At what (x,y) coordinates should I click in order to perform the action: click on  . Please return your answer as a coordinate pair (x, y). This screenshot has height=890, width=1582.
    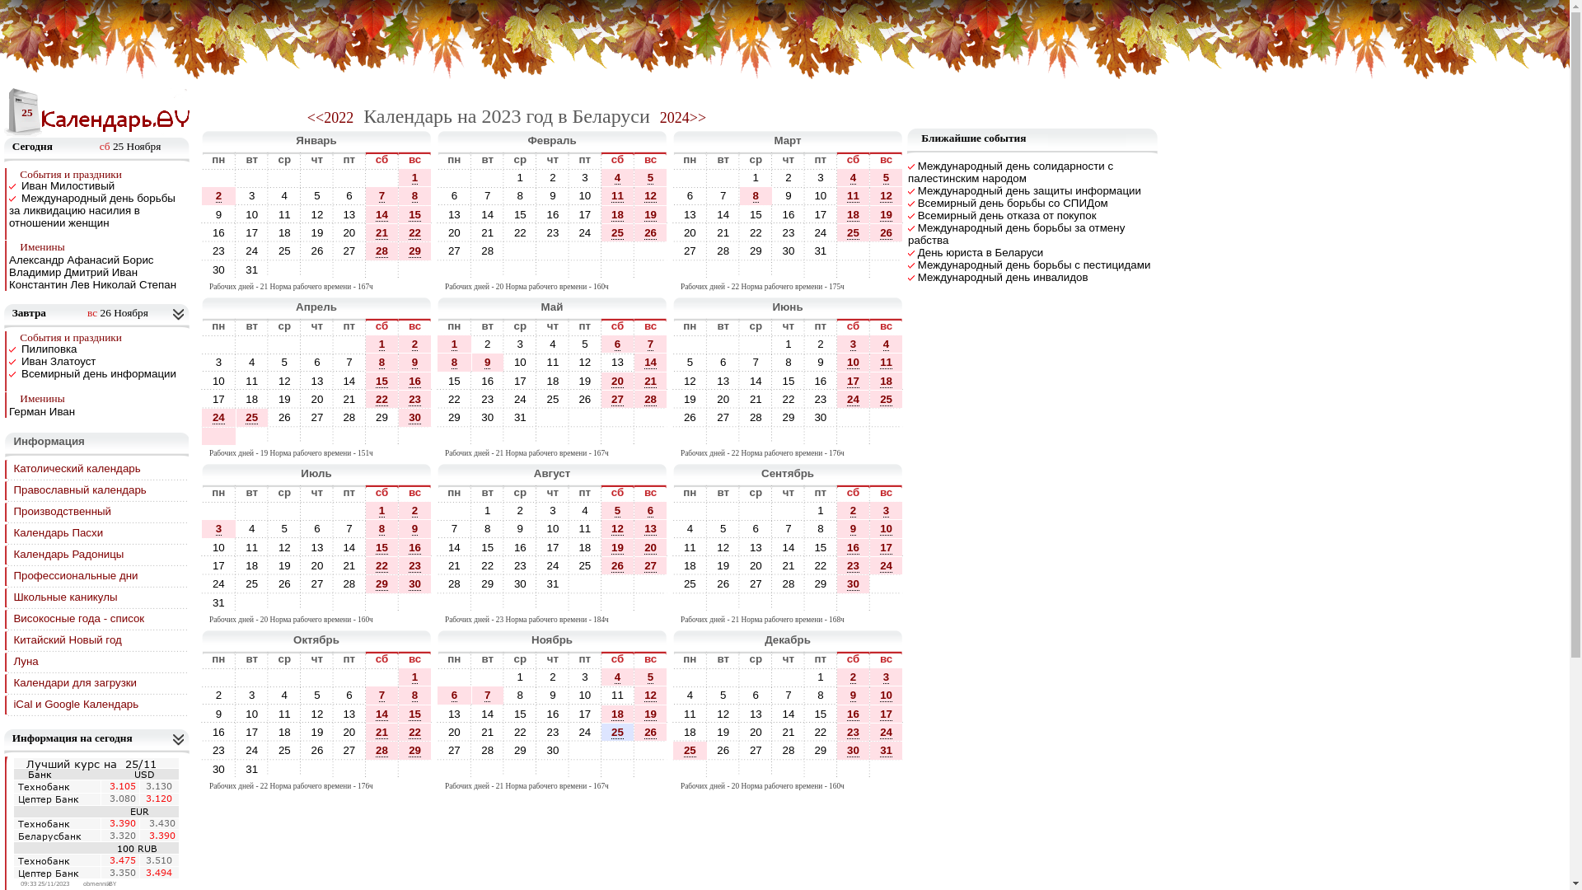
    Looking at the image, I should click on (723, 603).